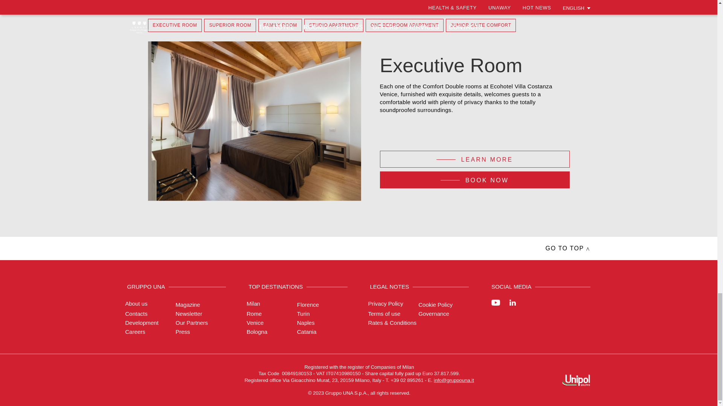 Image resolution: width=723 pixels, height=406 pixels. Describe the element at coordinates (230, 25) in the screenshot. I see `SUPERIOR ROOM` at that location.